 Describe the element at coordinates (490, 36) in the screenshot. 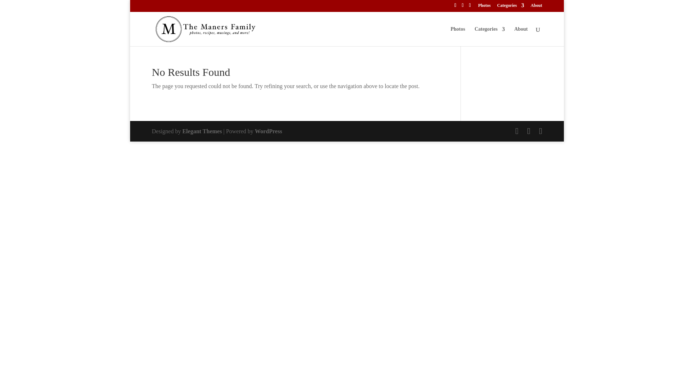

I see `Categories` at that location.